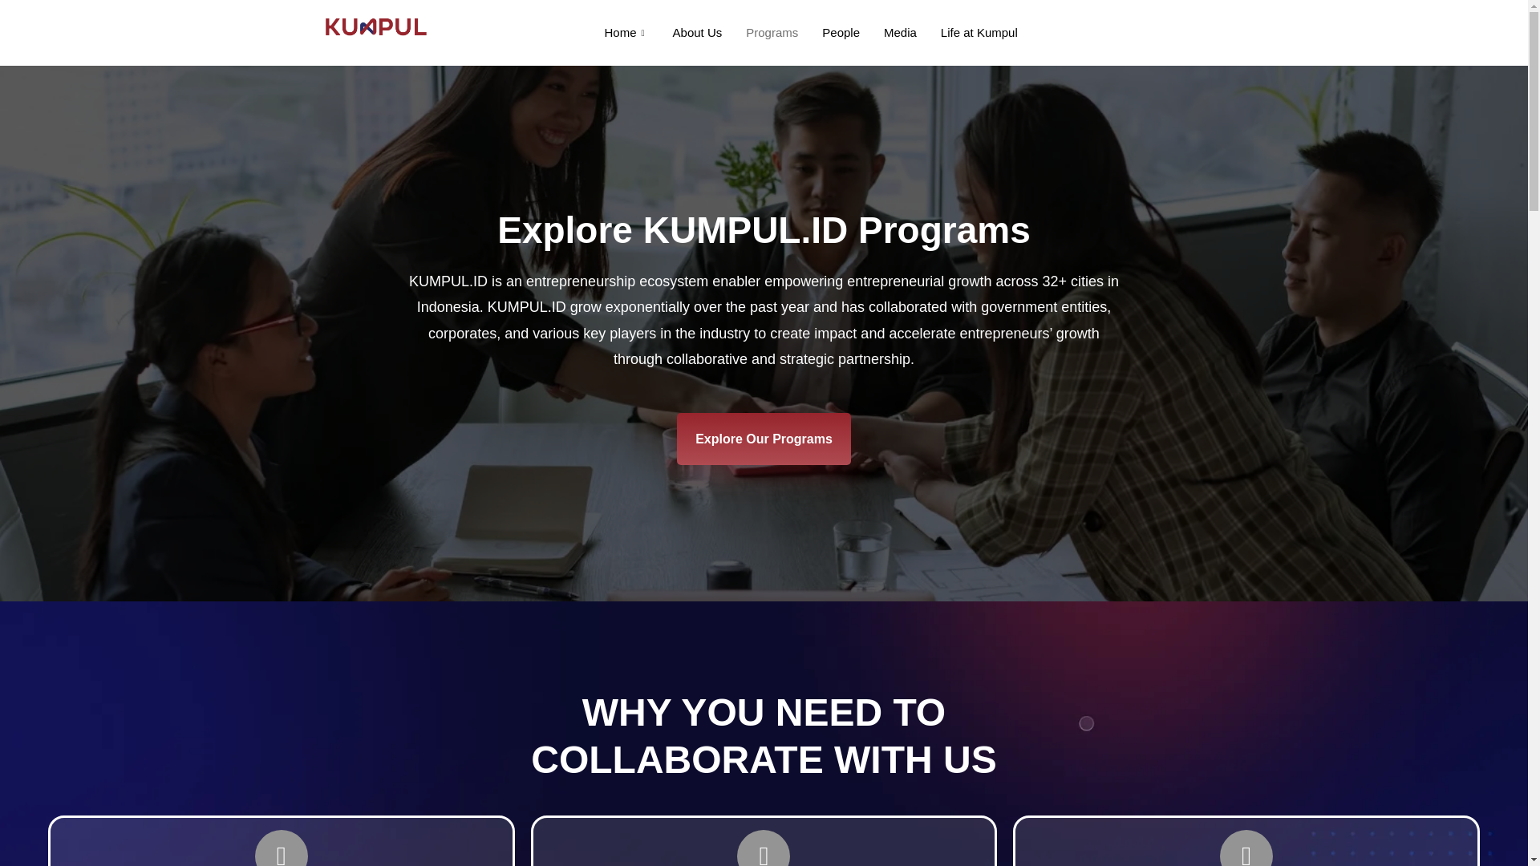 This screenshot has height=866, width=1540. What do you see at coordinates (979, 32) in the screenshot?
I see `Life at Kumpul` at bounding box center [979, 32].